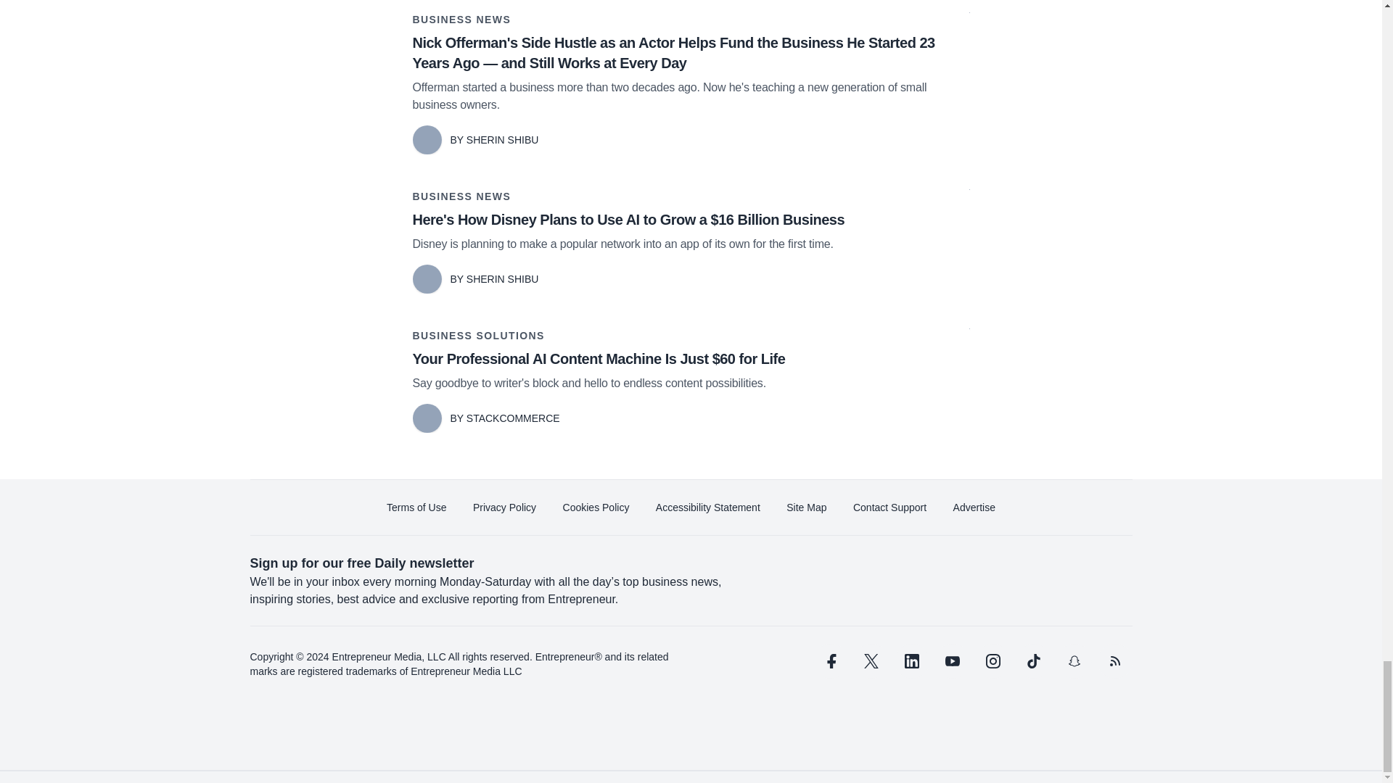  I want to click on linkedin, so click(911, 661).